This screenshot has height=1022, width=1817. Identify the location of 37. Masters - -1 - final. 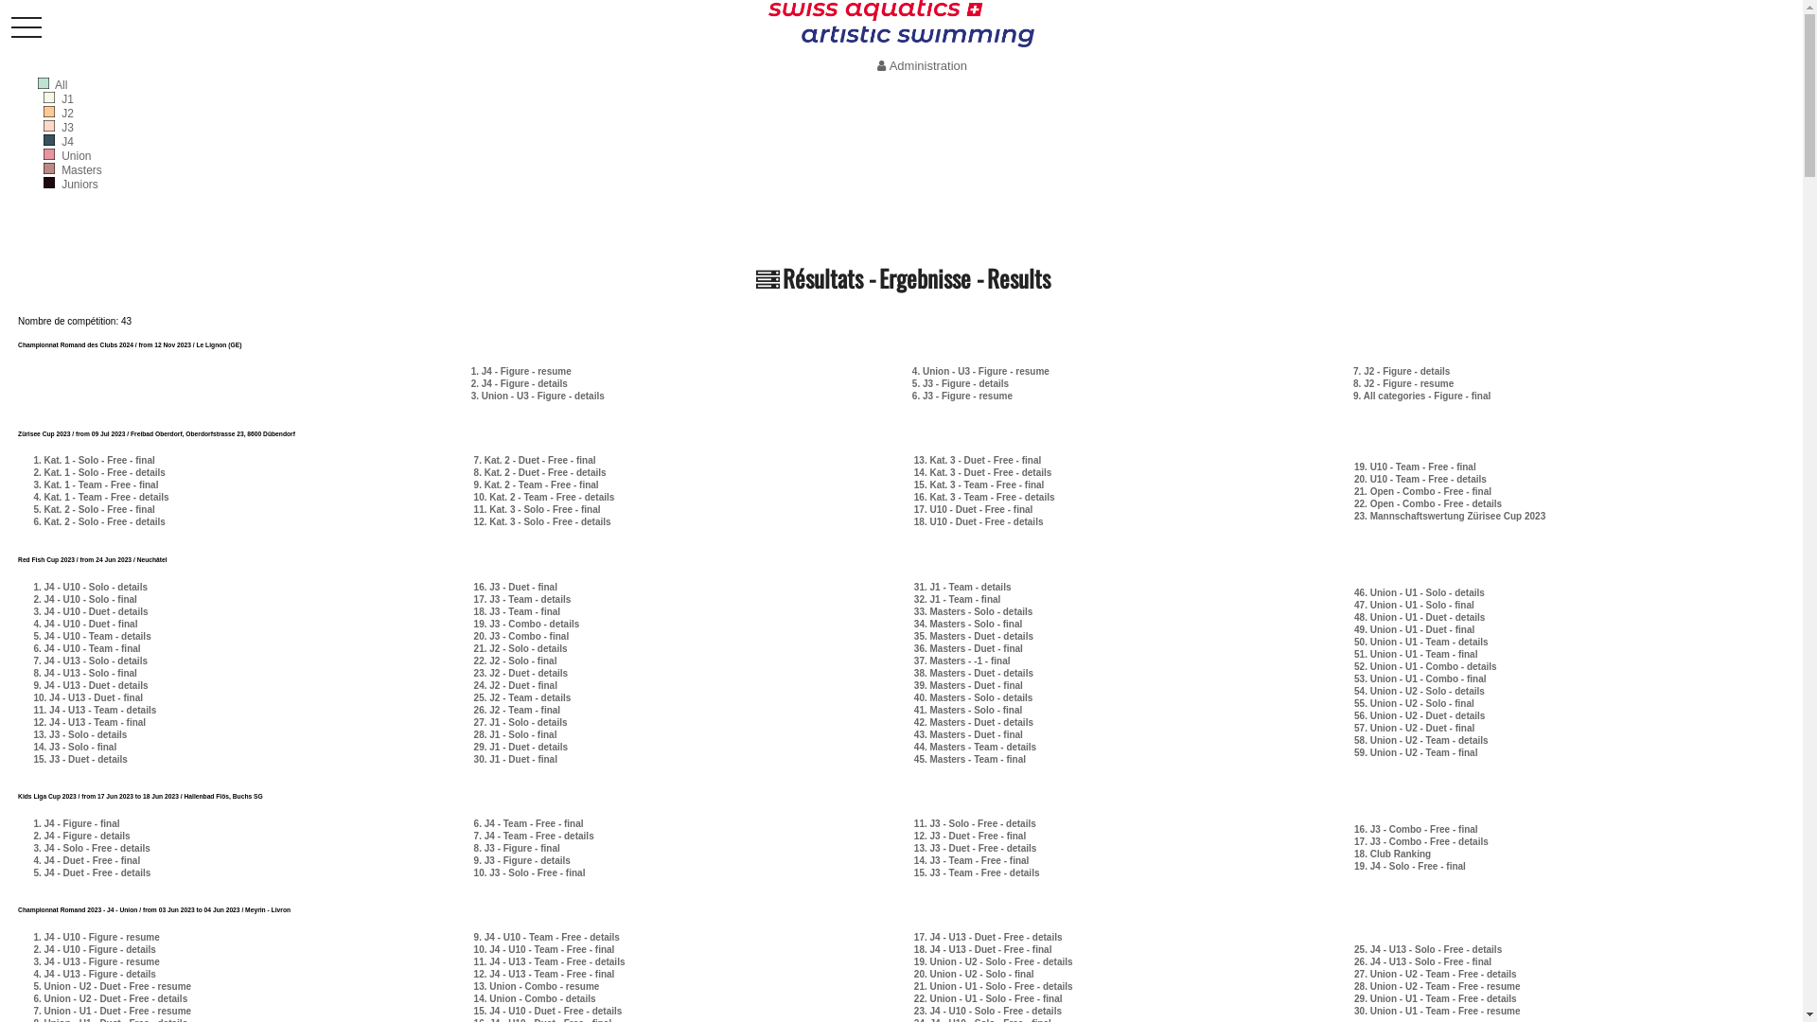
(962, 661).